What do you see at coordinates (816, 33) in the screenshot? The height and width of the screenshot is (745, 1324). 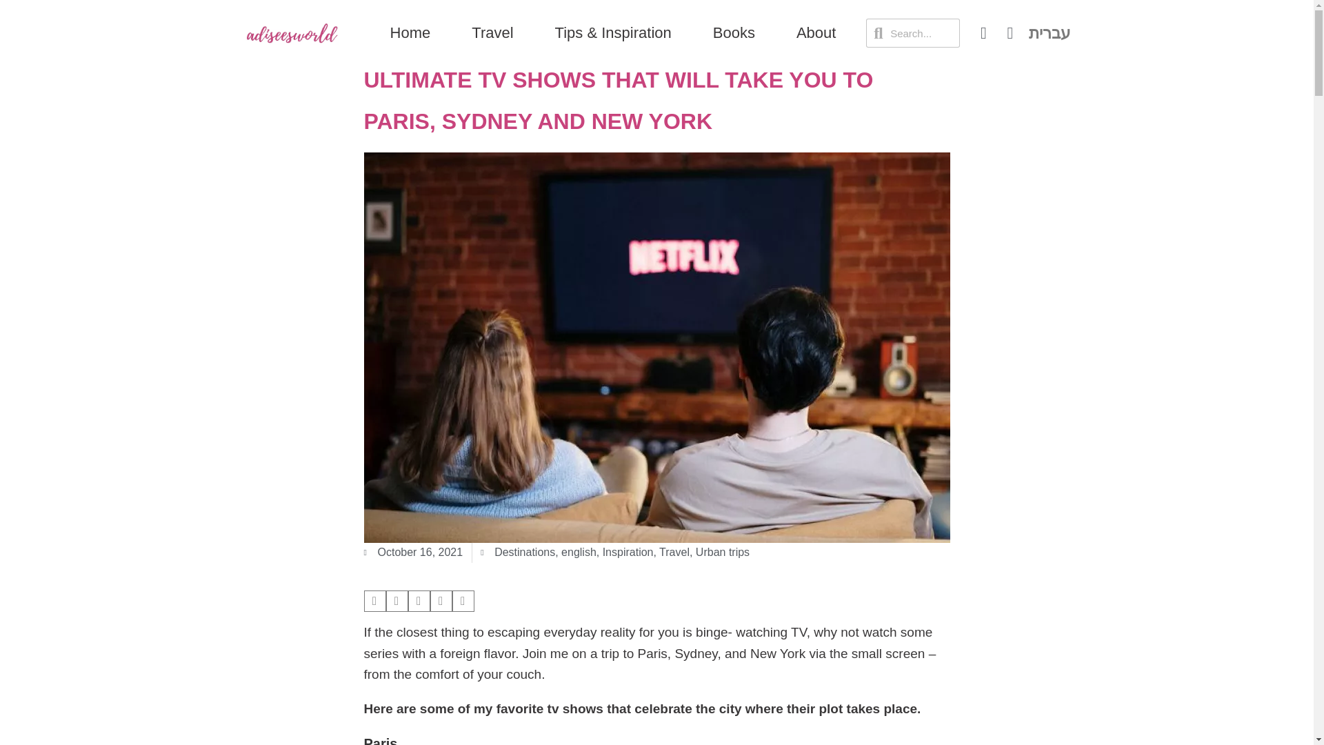 I see `About` at bounding box center [816, 33].